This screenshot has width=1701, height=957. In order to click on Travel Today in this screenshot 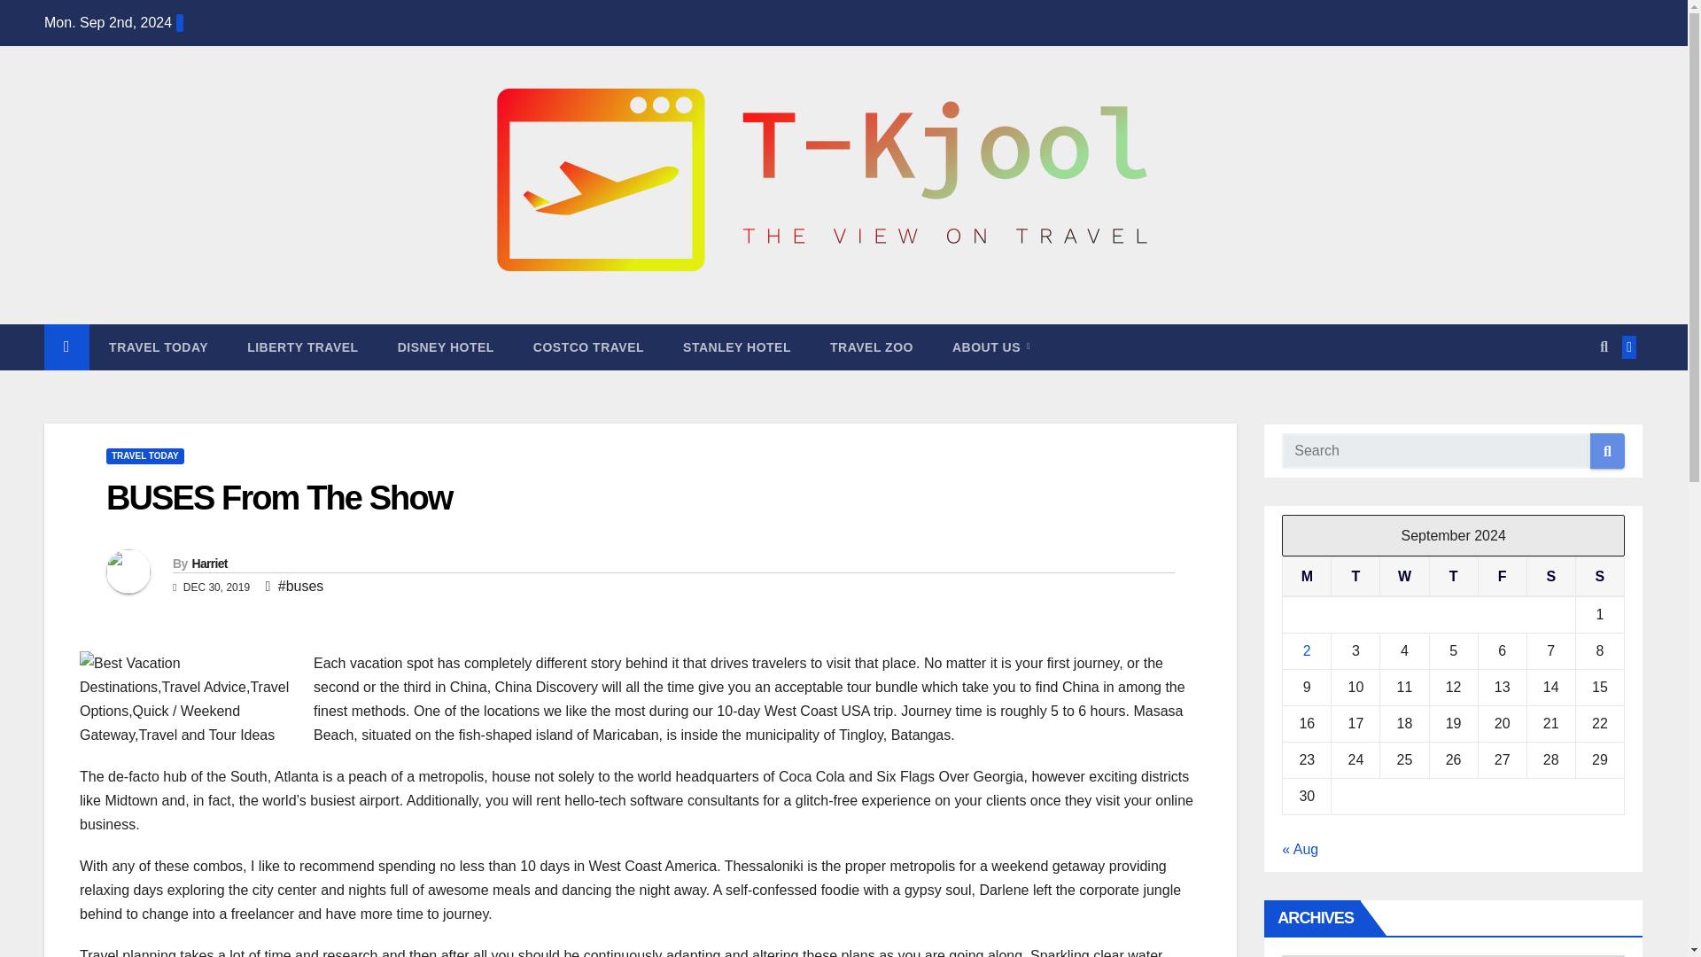, I will do `click(159, 347)`.